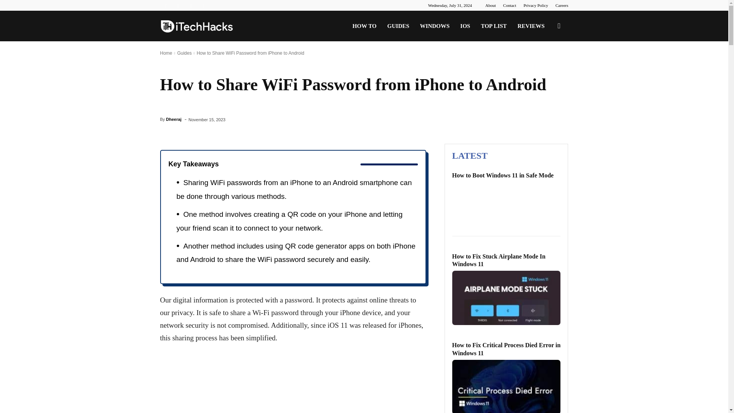 The image size is (734, 413). Describe the element at coordinates (196, 26) in the screenshot. I see `iTech Hacks` at that location.